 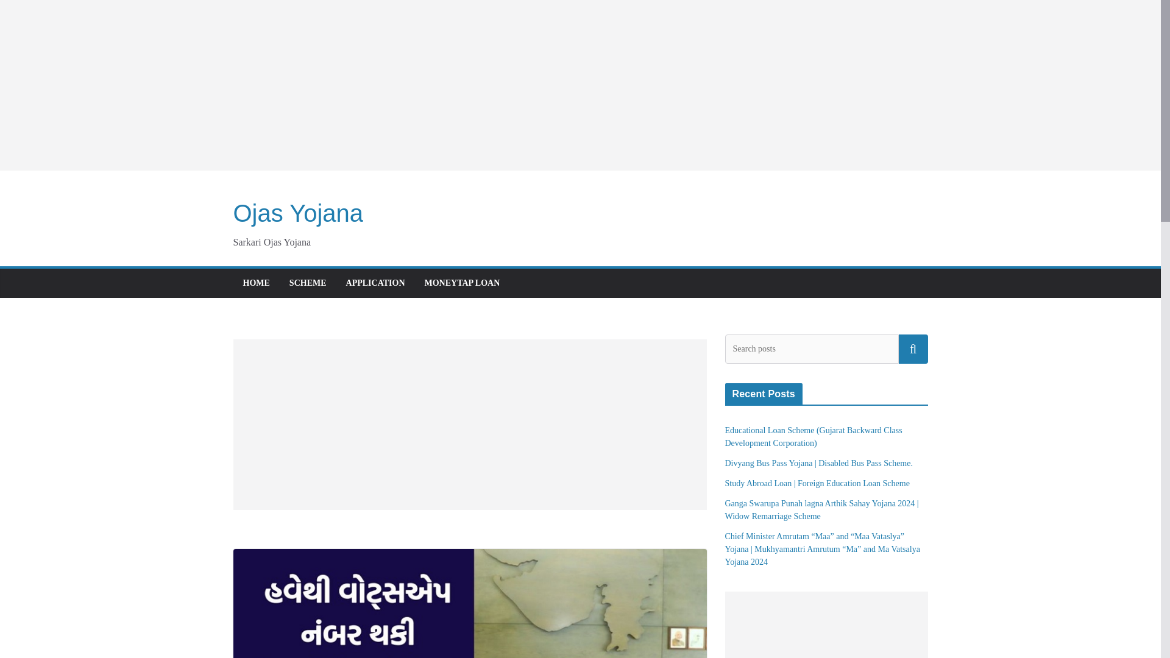 What do you see at coordinates (913, 348) in the screenshot?
I see `Search` at bounding box center [913, 348].